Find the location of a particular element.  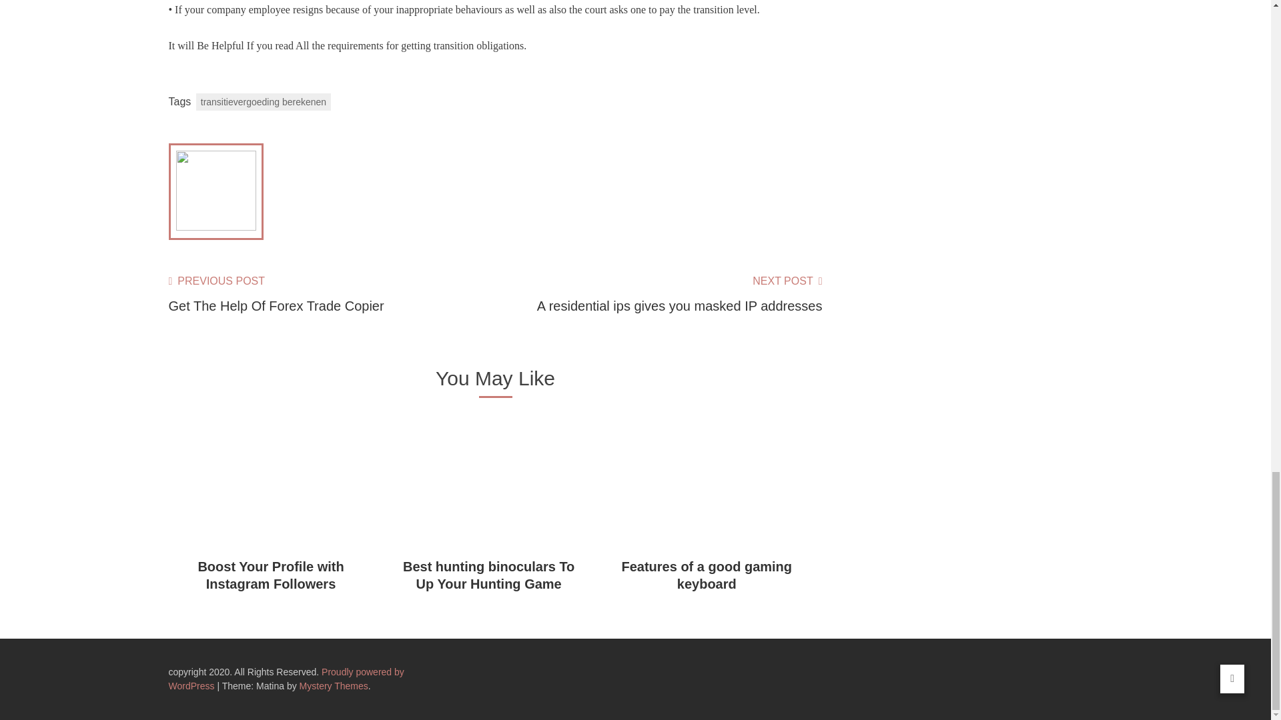

Features of a good gaming keyboard is located at coordinates (270, 575).